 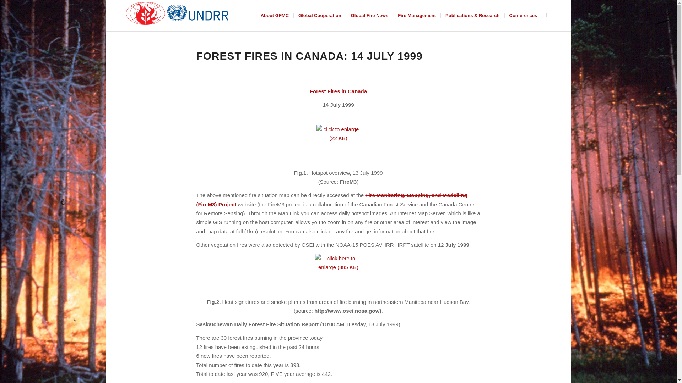 I want to click on About GFMC, so click(x=275, y=16).